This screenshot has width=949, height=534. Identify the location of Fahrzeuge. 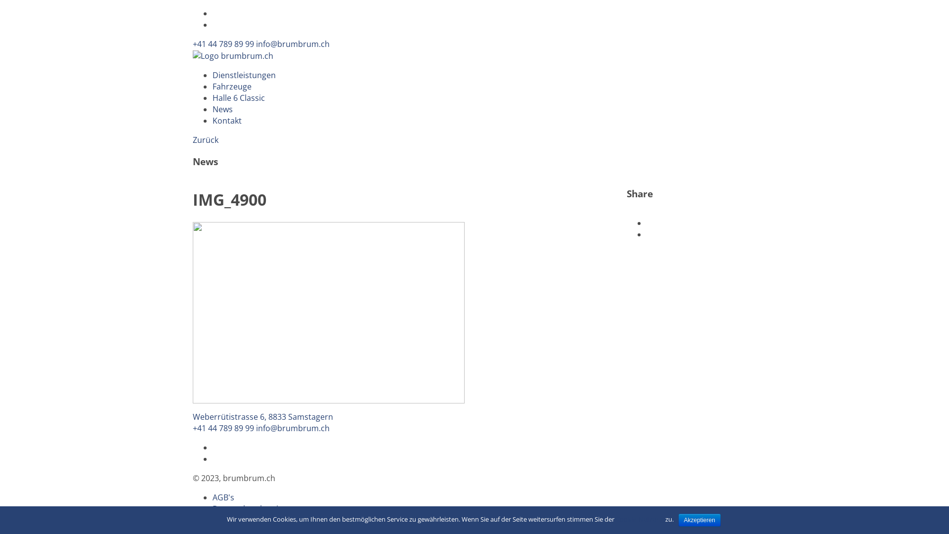
(232, 87).